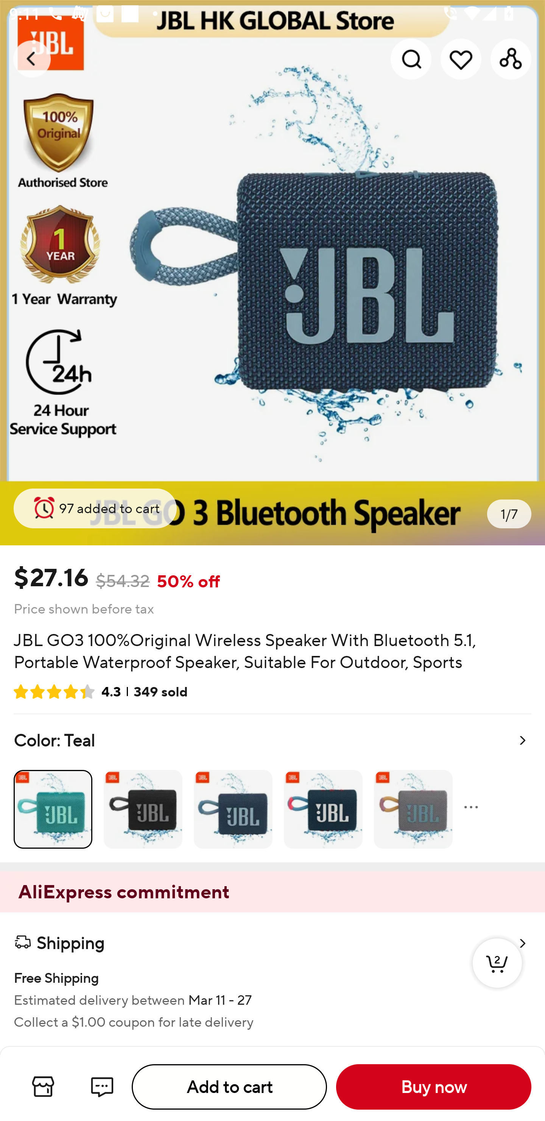 The width and height of the screenshot is (545, 1121). I want to click on Buy now, so click(434, 1087).